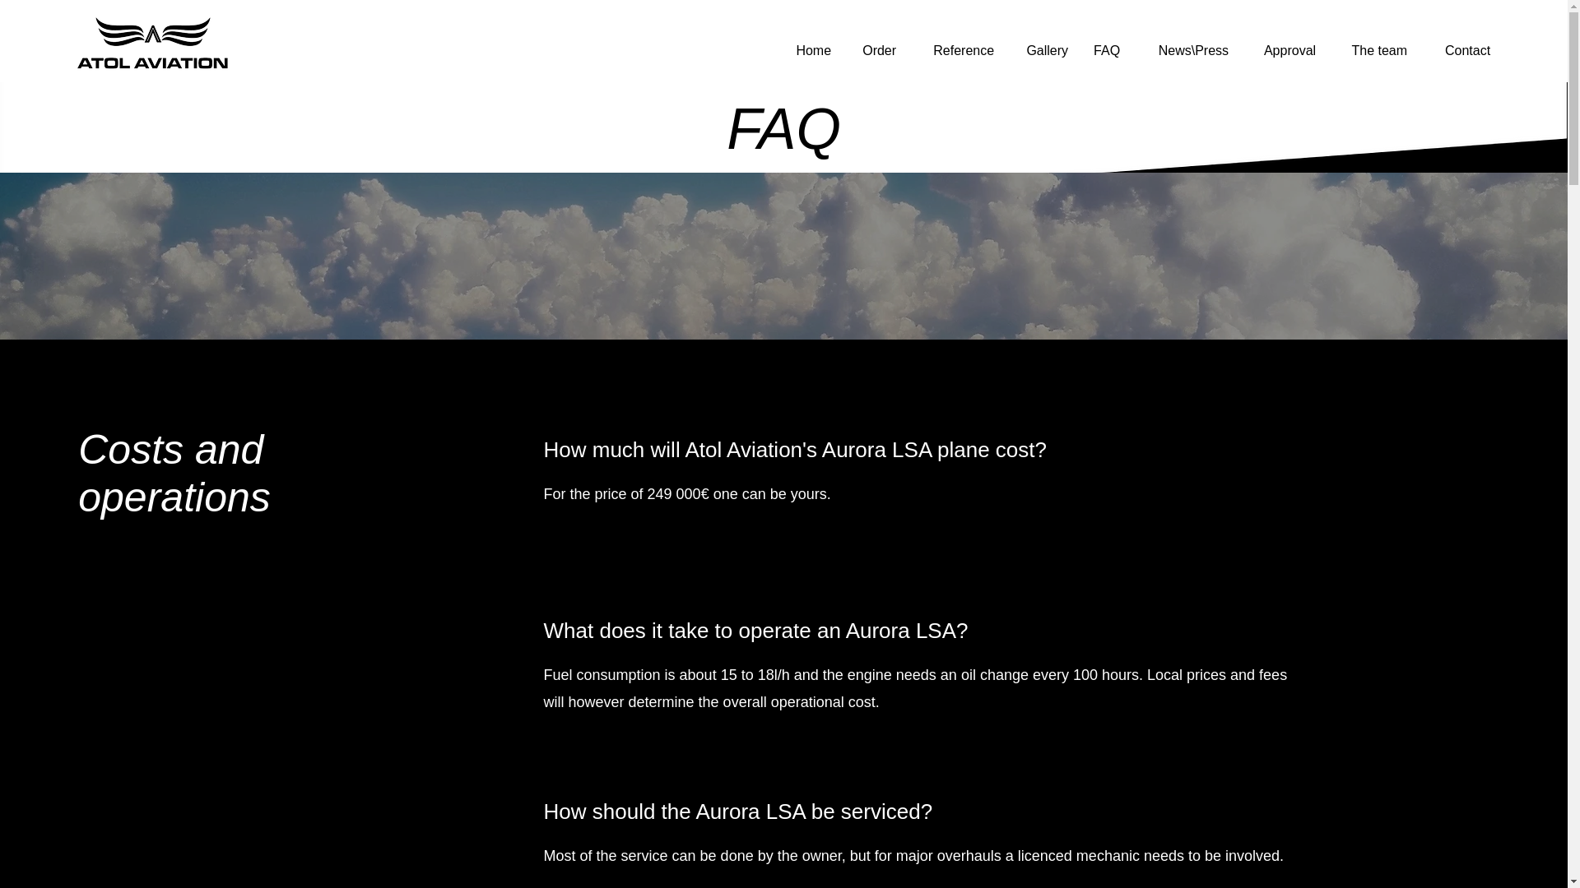 The width and height of the screenshot is (1580, 888). Describe the element at coordinates (1106, 50) in the screenshot. I see `FAQ` at that location.